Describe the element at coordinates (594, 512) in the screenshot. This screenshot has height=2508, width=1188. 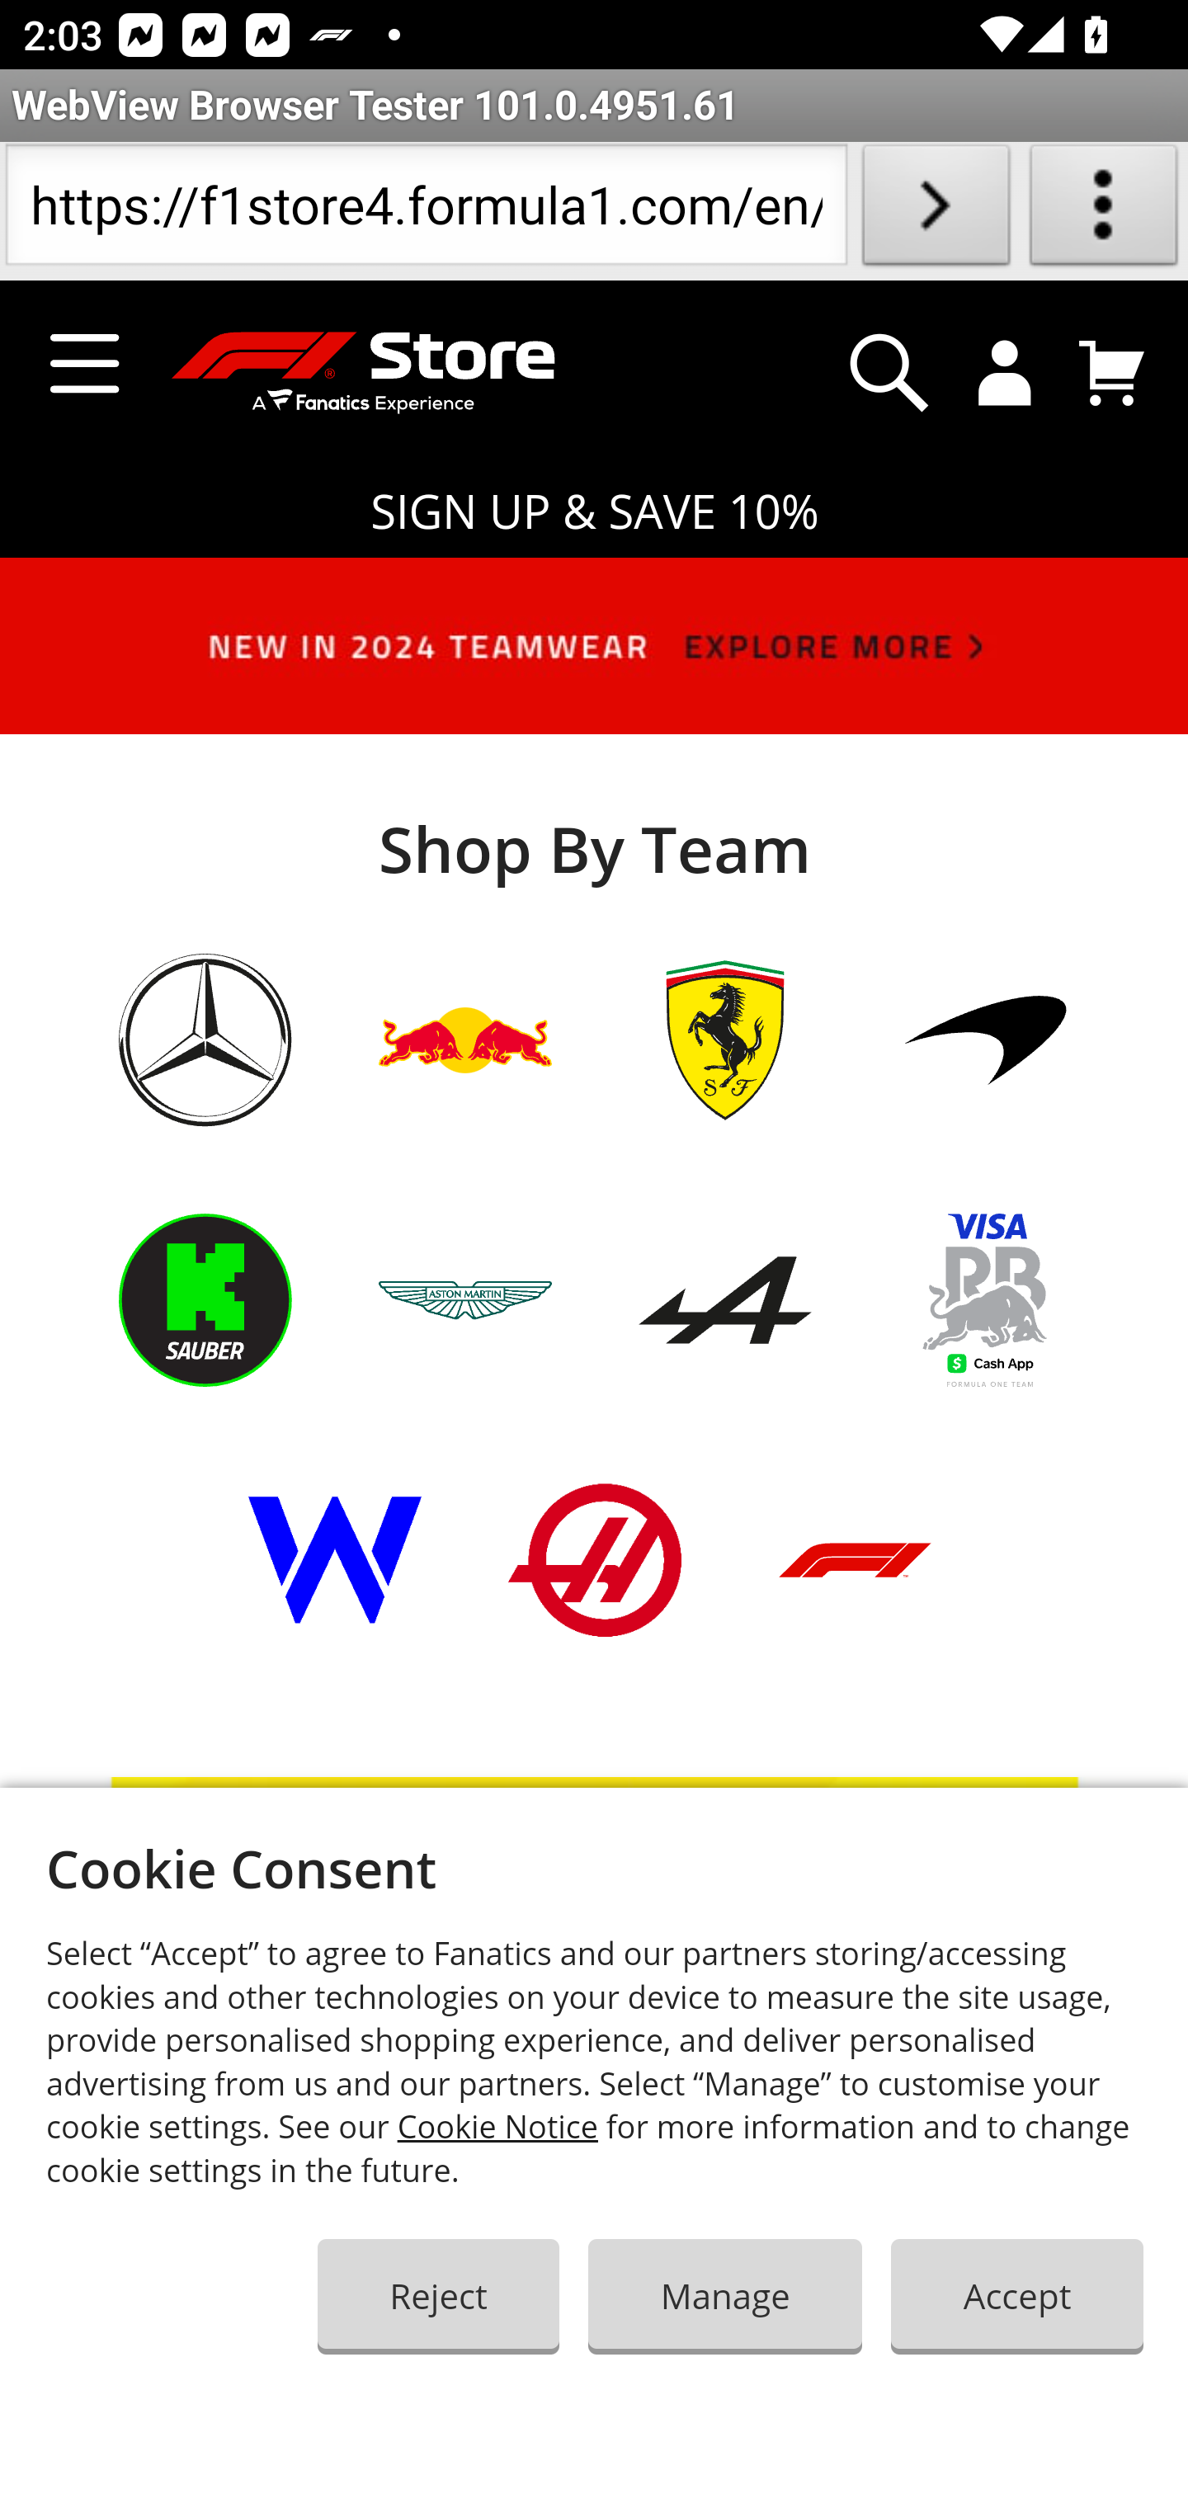
I see `SIGN UP & SAVE 10%` at that location.